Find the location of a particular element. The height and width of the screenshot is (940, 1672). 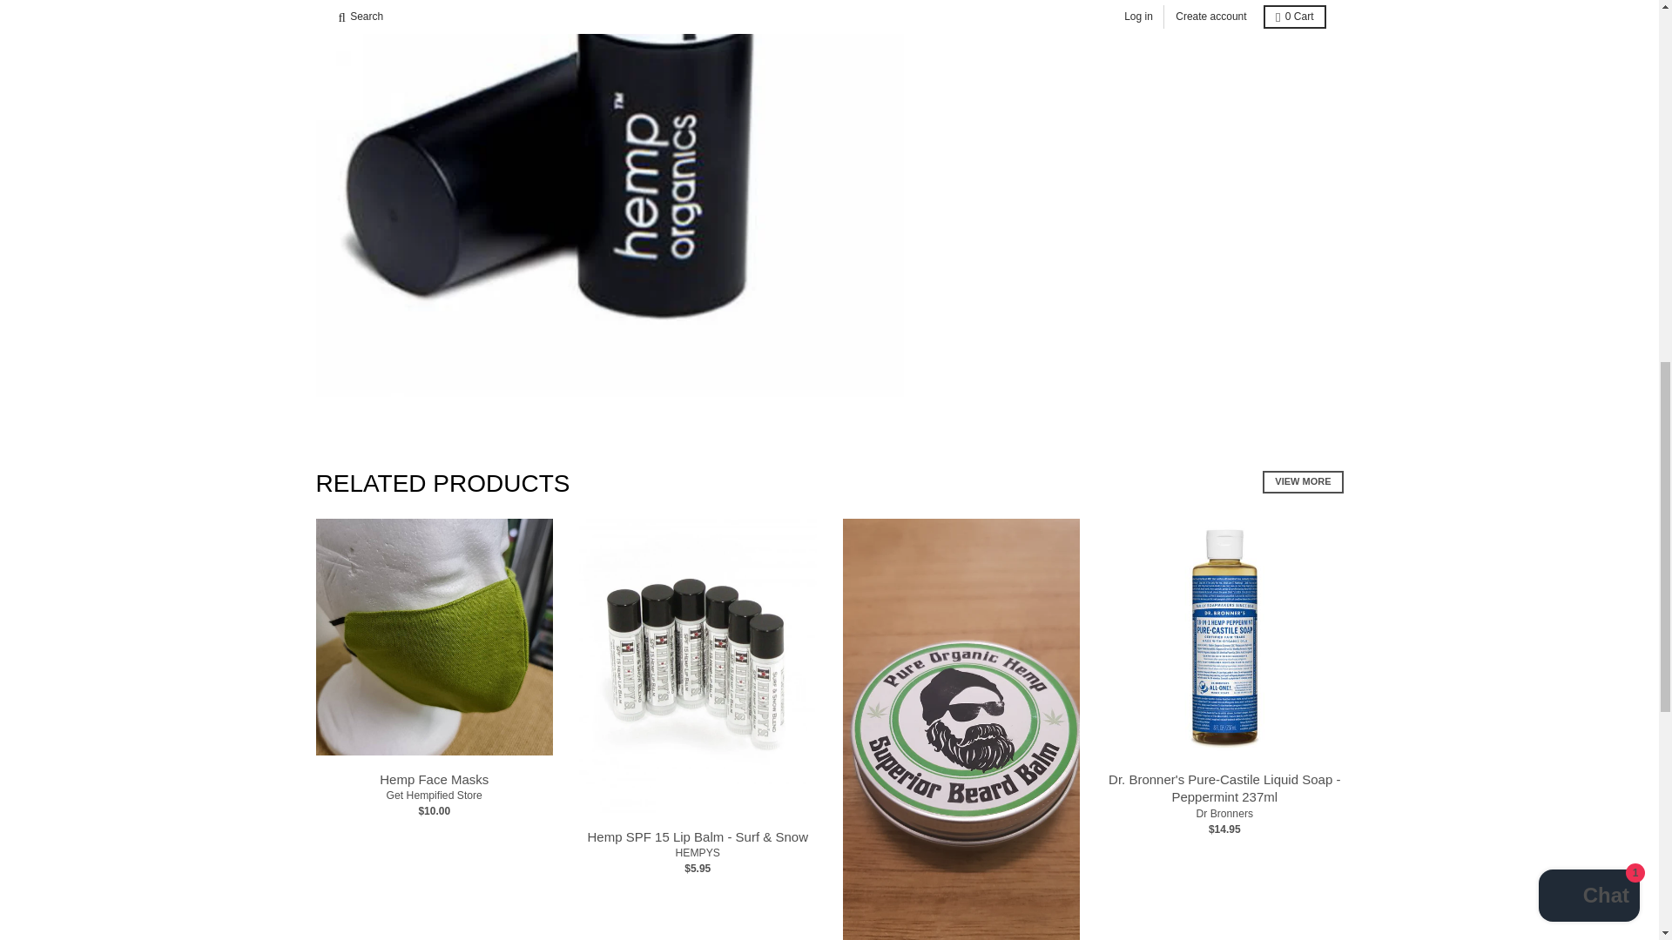

Dr Bronners is located at coordinates (1224, 813).